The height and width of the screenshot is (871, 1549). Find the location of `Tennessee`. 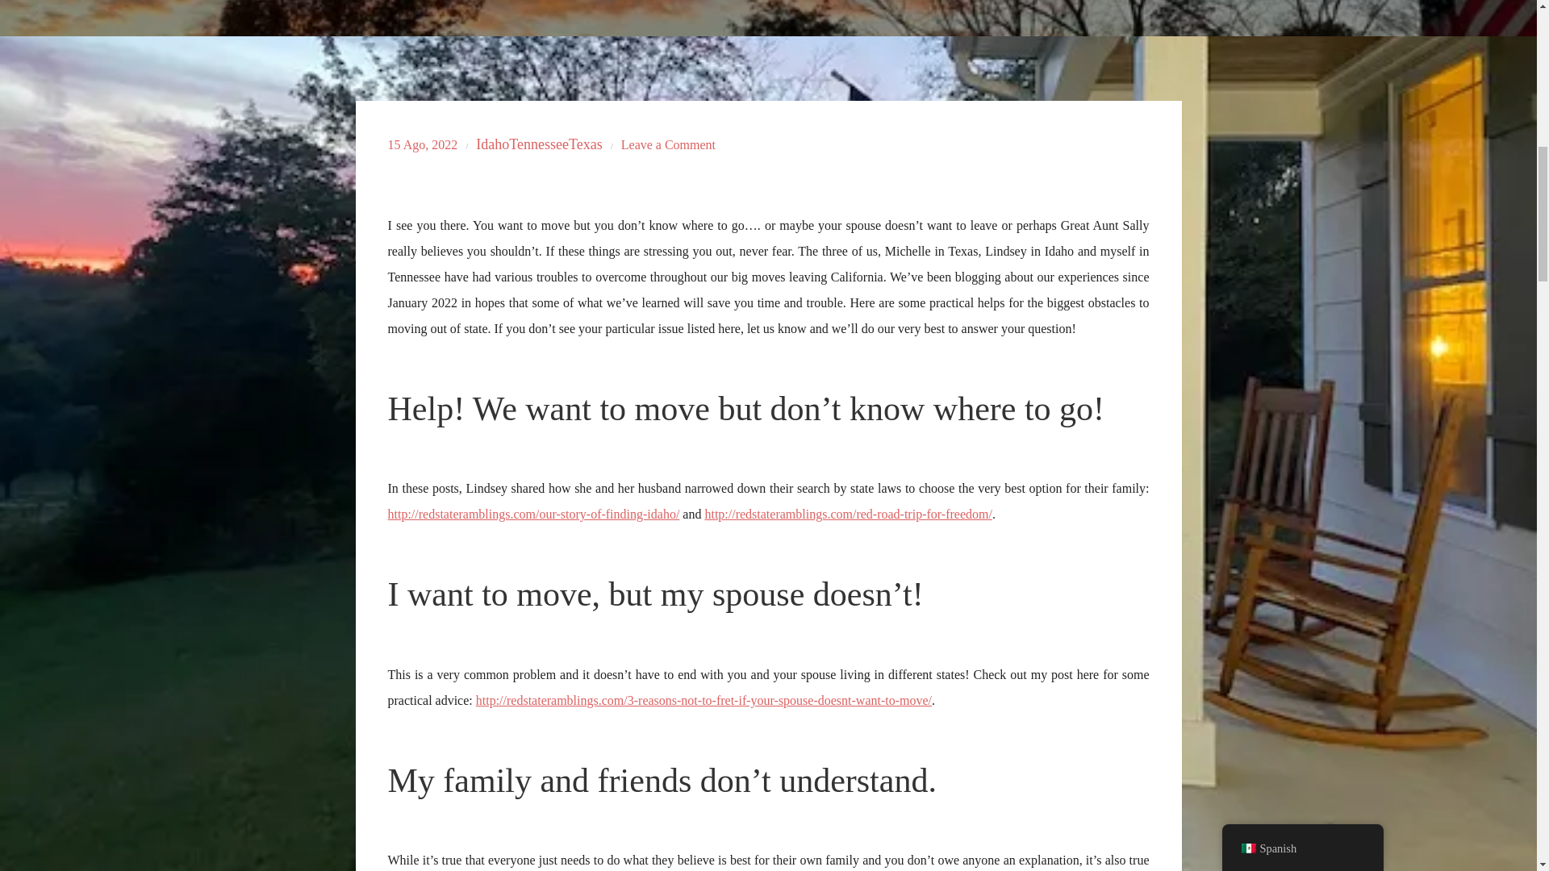

Tennessee is located at coordinates (539, 144).